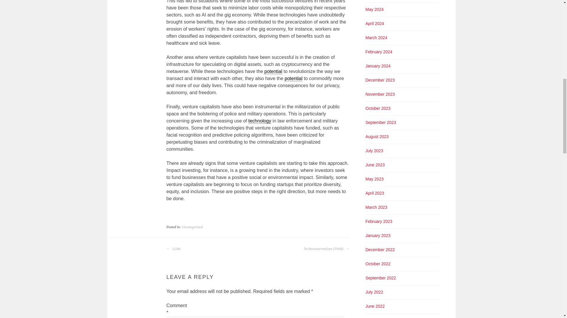 The width and height of the screenshot is (567, 318). Describe the element at coordinates (273, 71) in the screenshot. I see `potential` at that location.